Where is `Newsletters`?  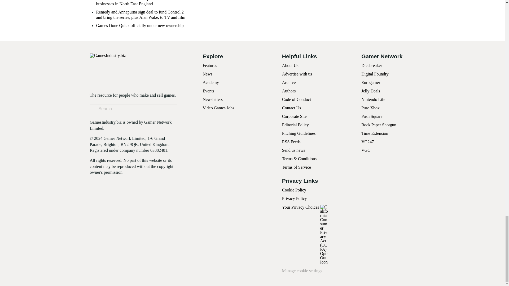 Newsletters is located at coordinates (213, 100).